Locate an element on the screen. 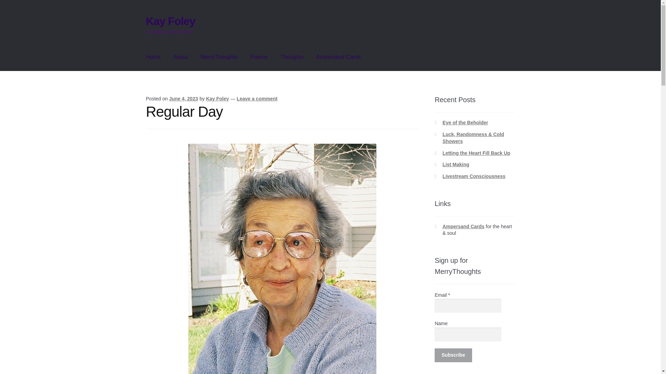  Livestream Consciousness is located at coordinates (474, 176).